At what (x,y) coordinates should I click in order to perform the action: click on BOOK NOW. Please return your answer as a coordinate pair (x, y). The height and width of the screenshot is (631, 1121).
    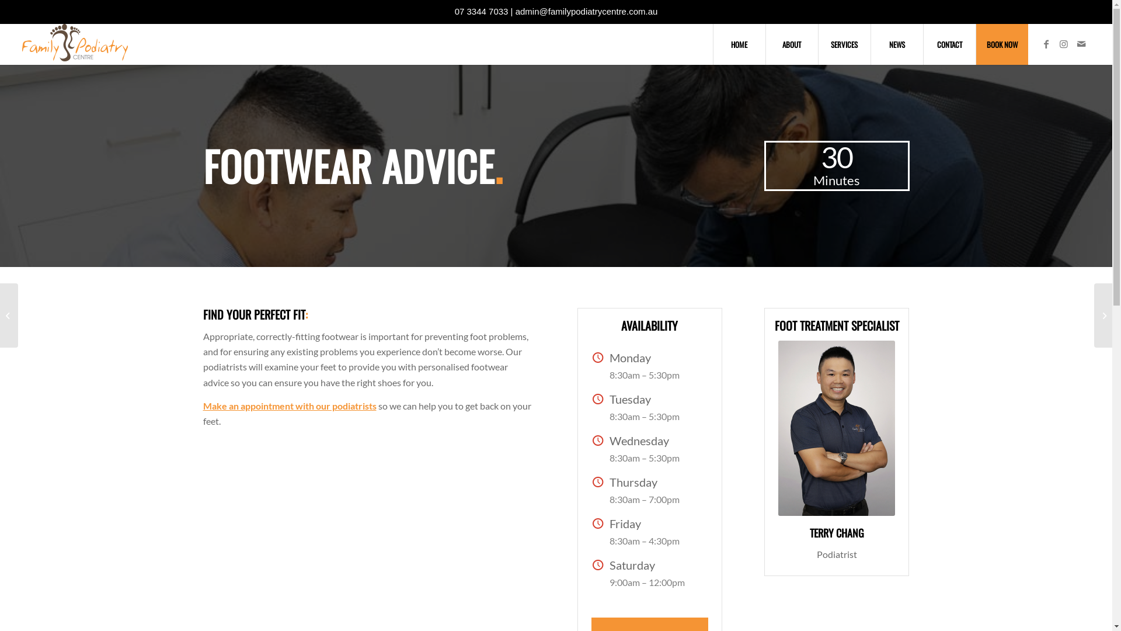
    Looking at the image, I should click on (1002, 44).